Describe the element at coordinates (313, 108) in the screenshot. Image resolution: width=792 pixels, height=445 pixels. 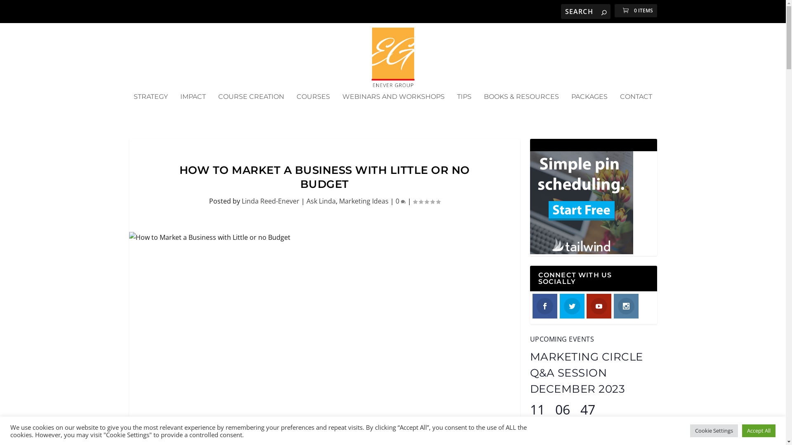
I see `COURSES` at that location.